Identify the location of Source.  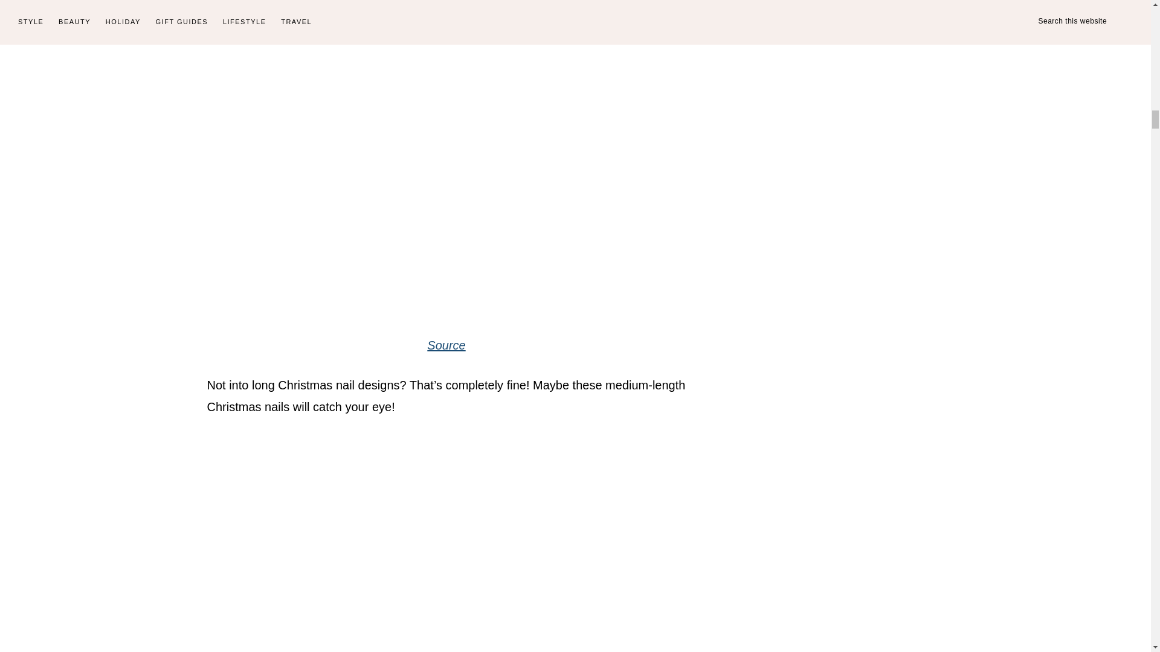
(446, 345).